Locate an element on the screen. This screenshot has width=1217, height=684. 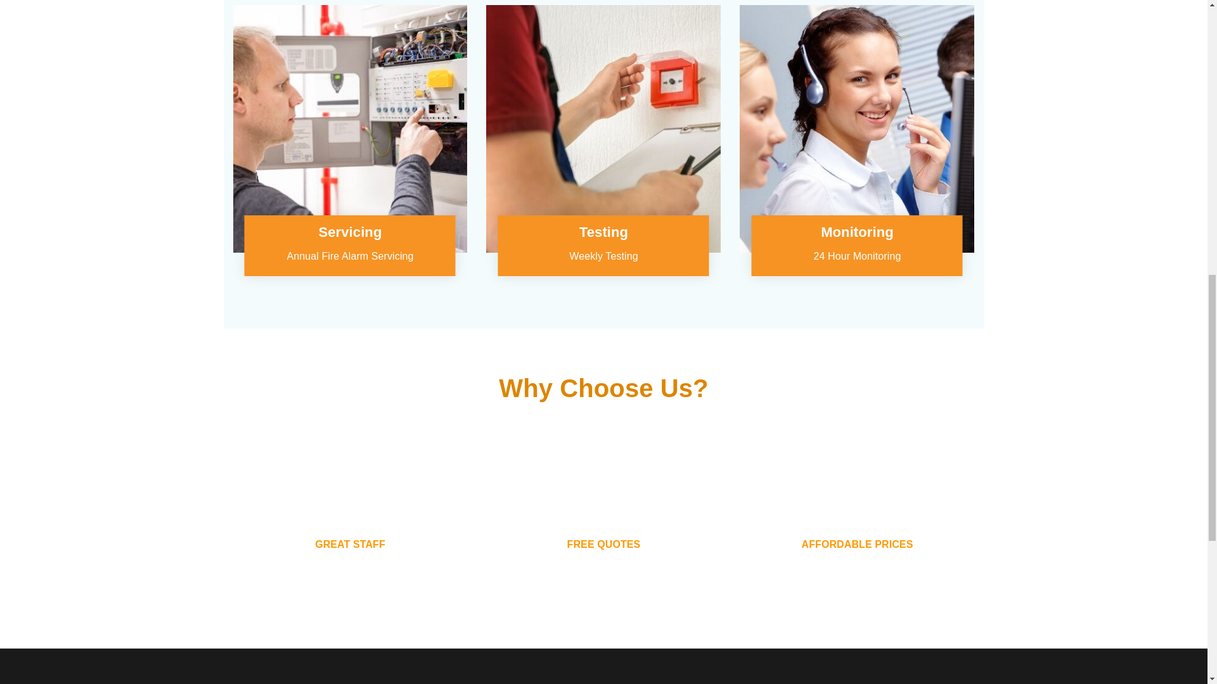
Enquire Now is located at coordinates (905, 142).